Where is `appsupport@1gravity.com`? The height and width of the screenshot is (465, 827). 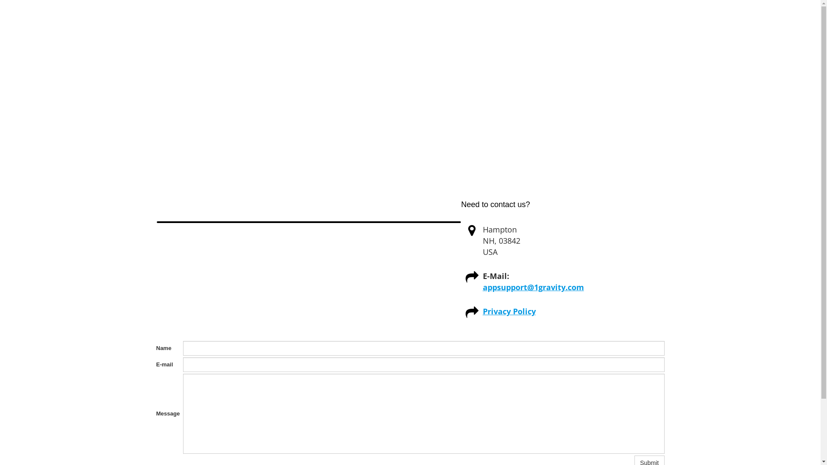 appsupport@1gravity.com is located at coordinates (533, 287).